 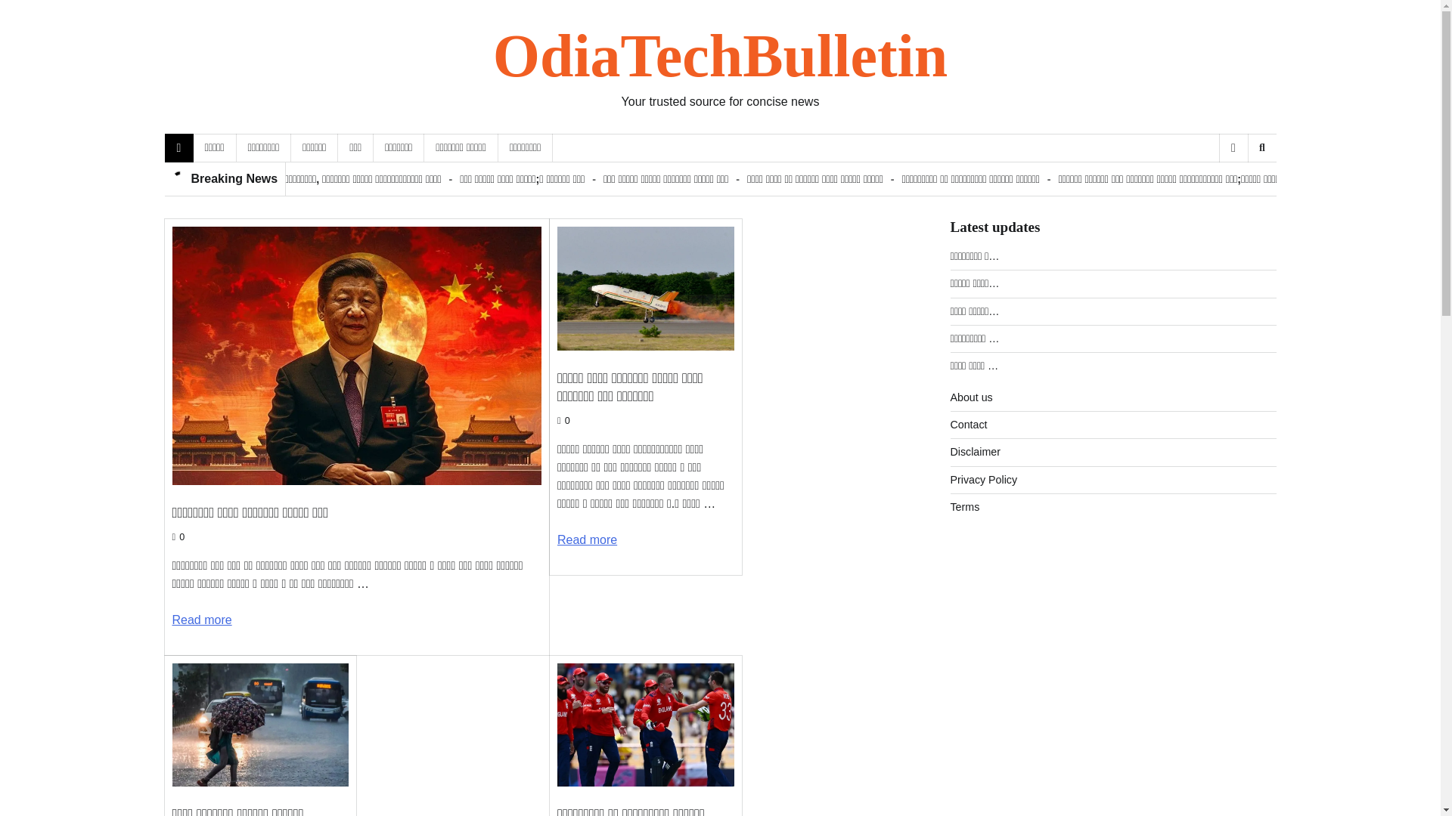 I want to click on Read more, so click(x=203, y=620).